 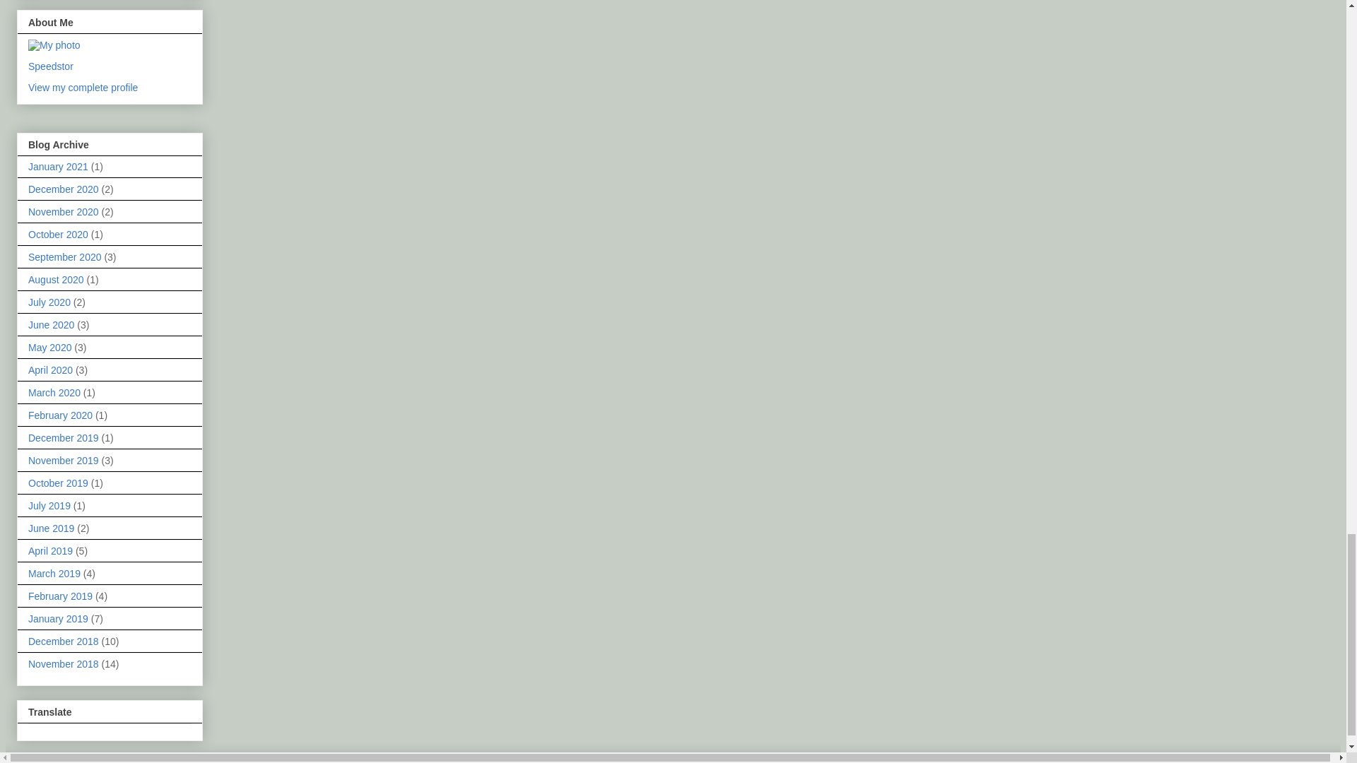 I want to click on Speedstor, so click(x=51, y=66).